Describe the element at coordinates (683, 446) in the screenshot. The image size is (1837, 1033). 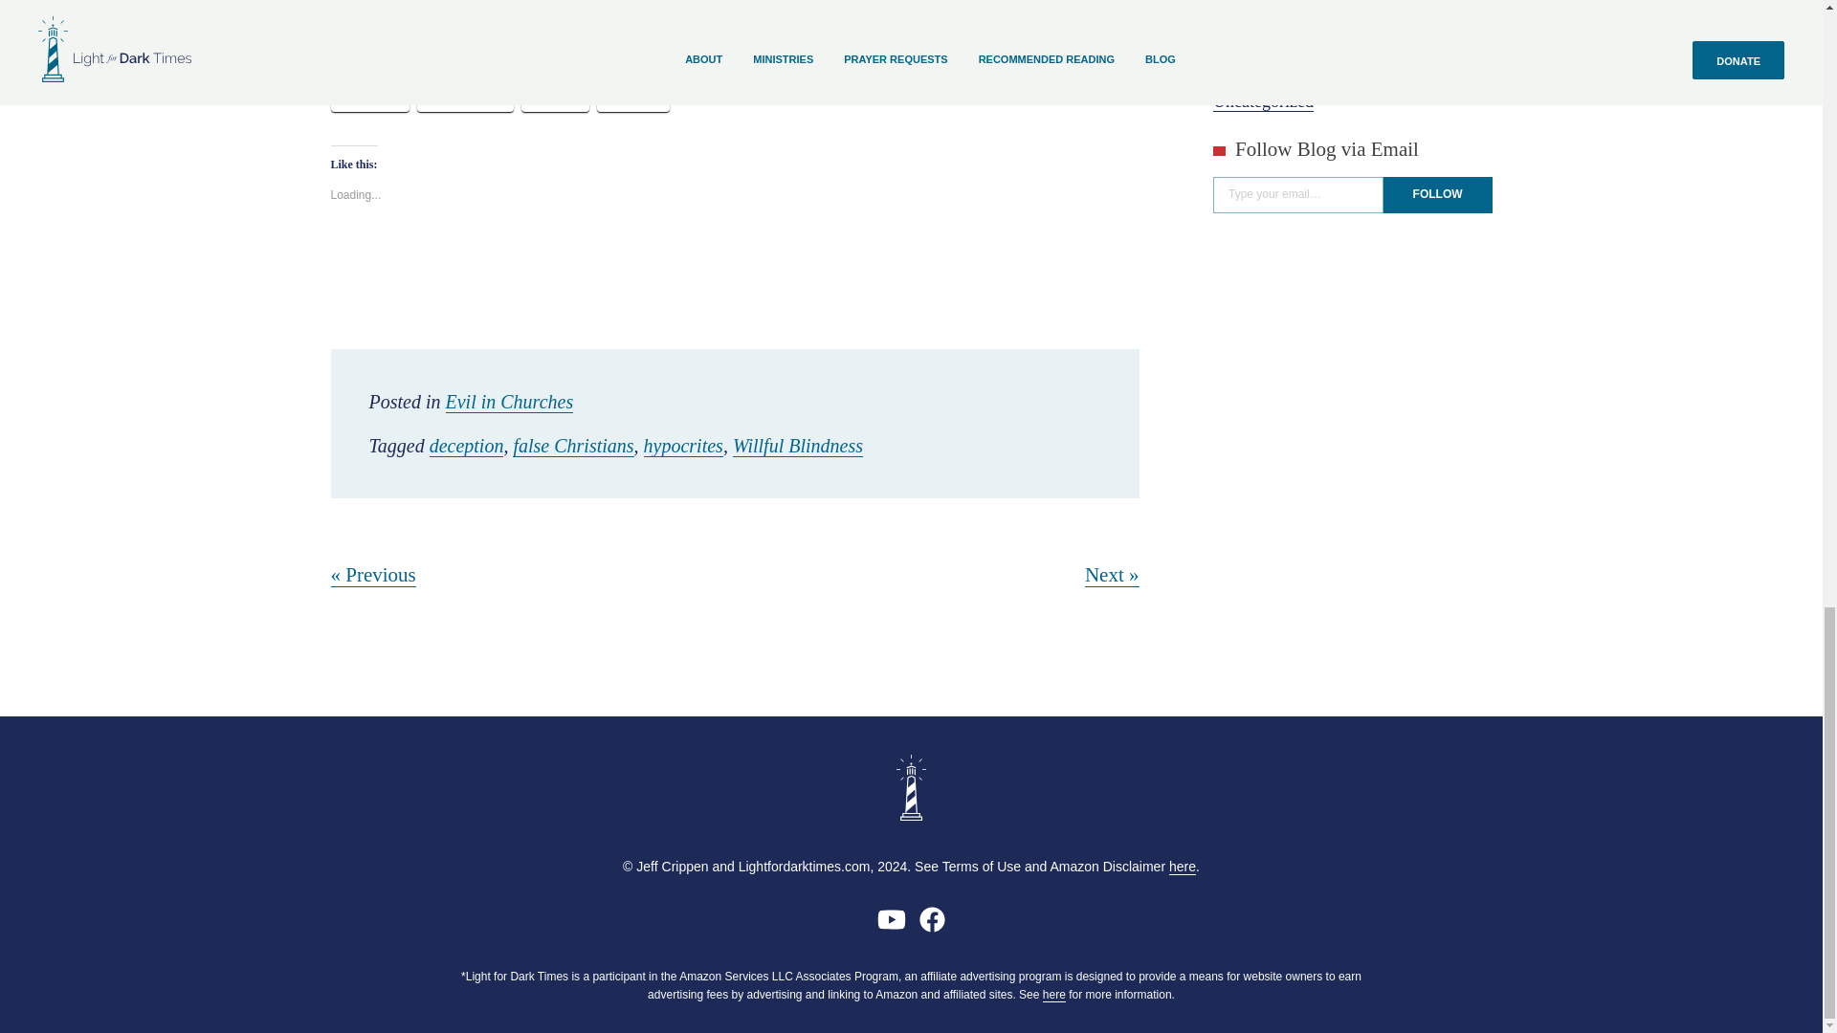
I see `hypocrites` at that location.